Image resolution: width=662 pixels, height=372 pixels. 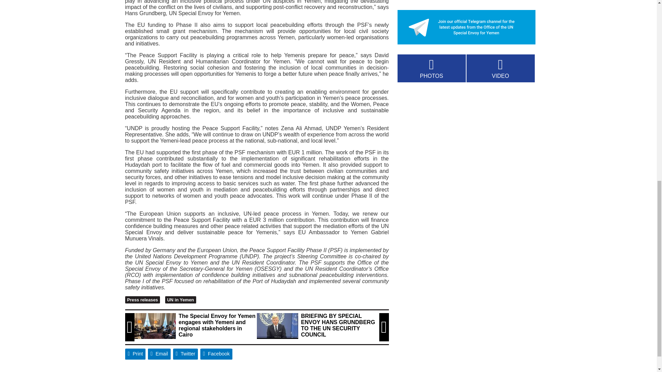 I want to click on Facebook, so click(x=217, y=354).